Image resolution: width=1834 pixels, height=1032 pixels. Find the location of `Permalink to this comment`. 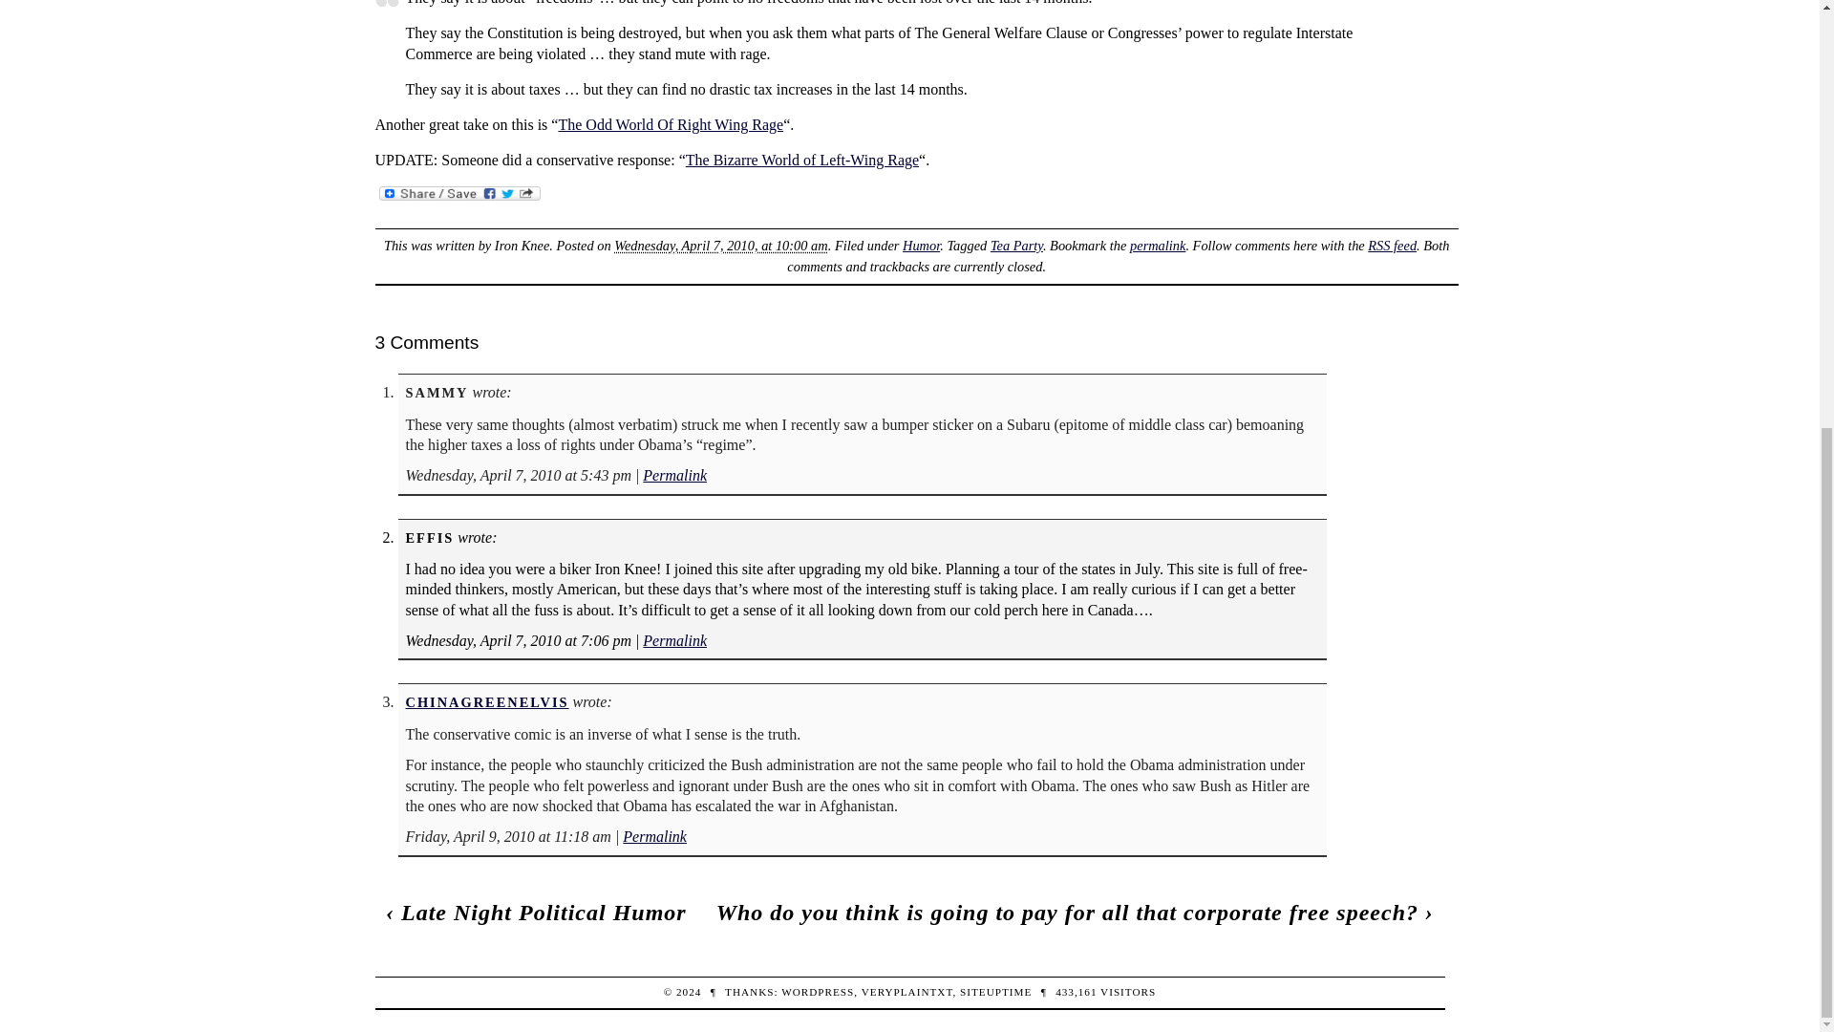

Permalink to this comment is located at coordinates (654, 837).